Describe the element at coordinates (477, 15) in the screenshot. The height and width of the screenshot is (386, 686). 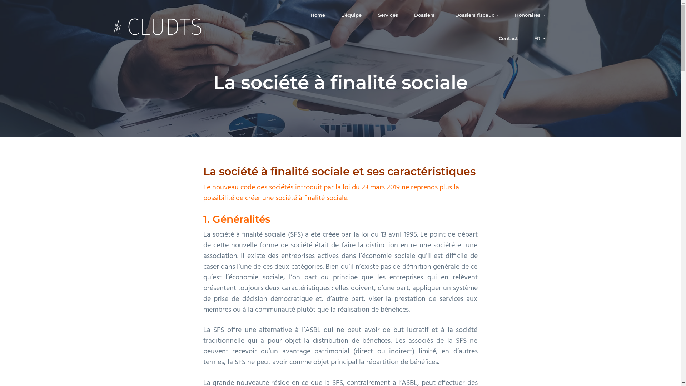
I see `Dossiers fiscaux` at that location.